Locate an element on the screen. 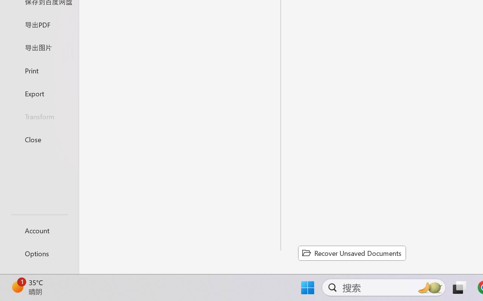  Recover Unsaved Documents is located at coordinates (352, 253).